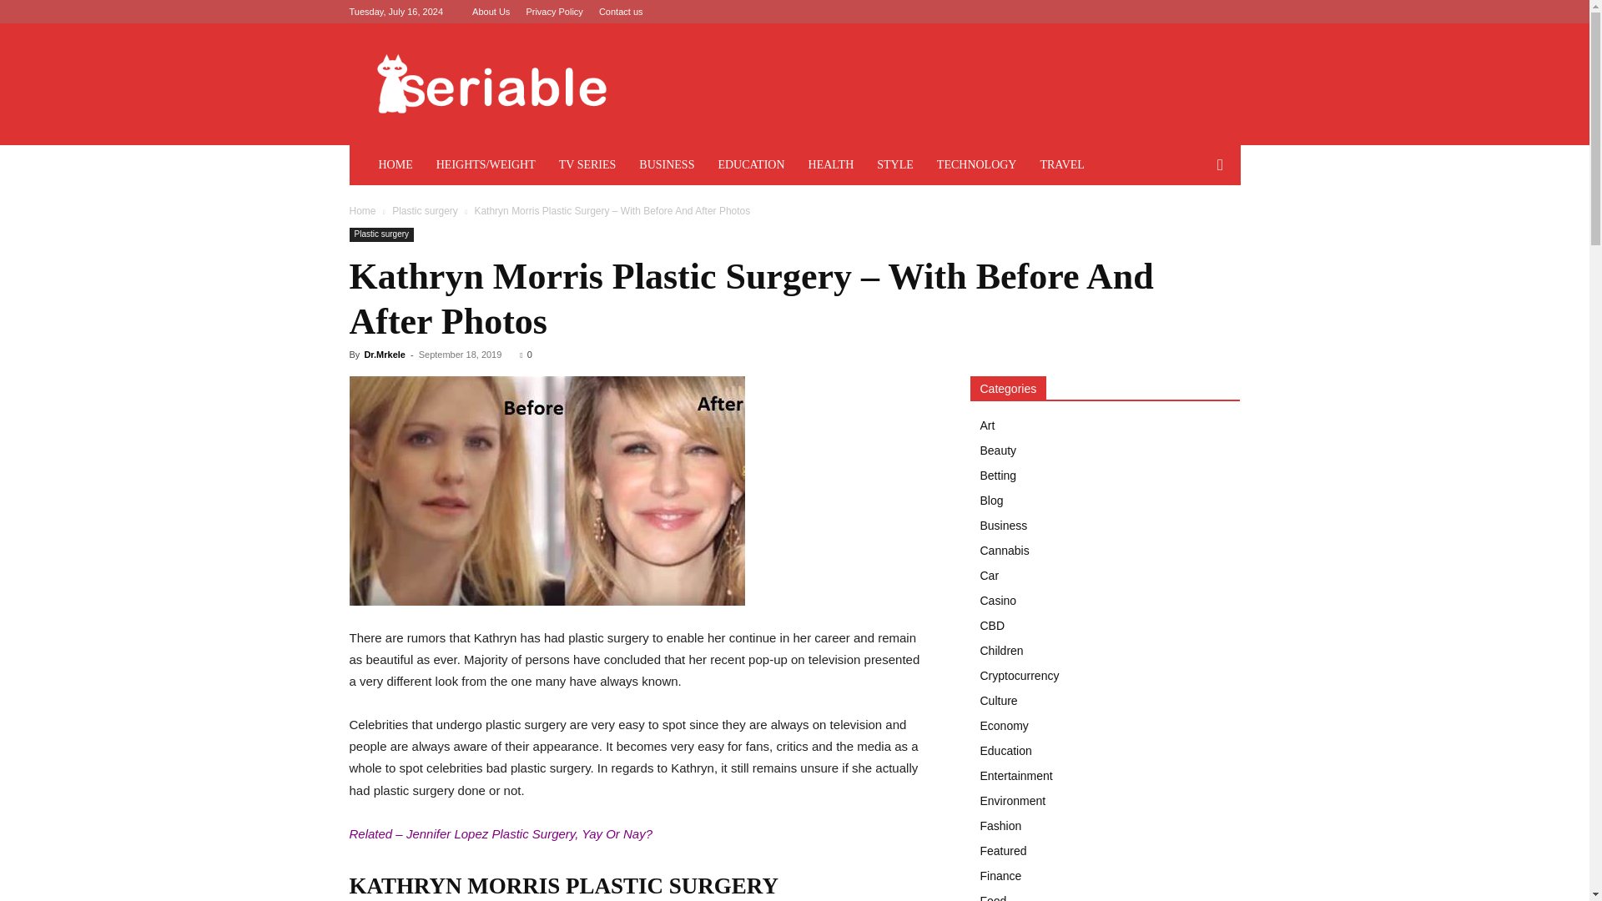 This screenshot has height=901, width=1602. I want to click on HEALTH, so click(831, 165).